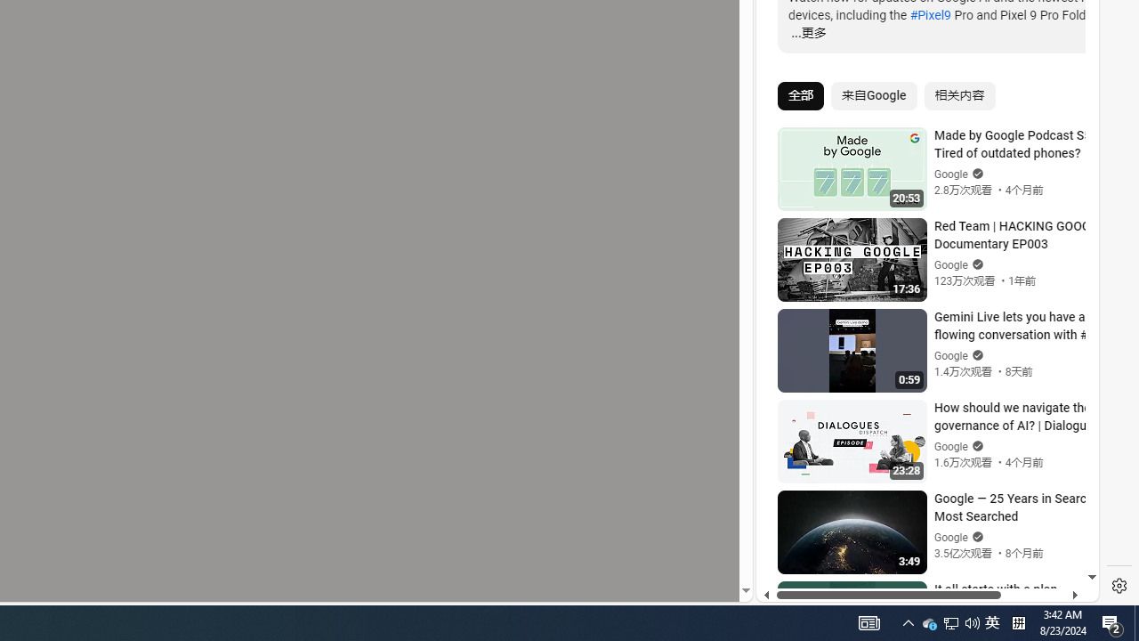  What do you see at coordinates (920, 542) in the screenshot?
I see `you` at bounding box center [920, 542].